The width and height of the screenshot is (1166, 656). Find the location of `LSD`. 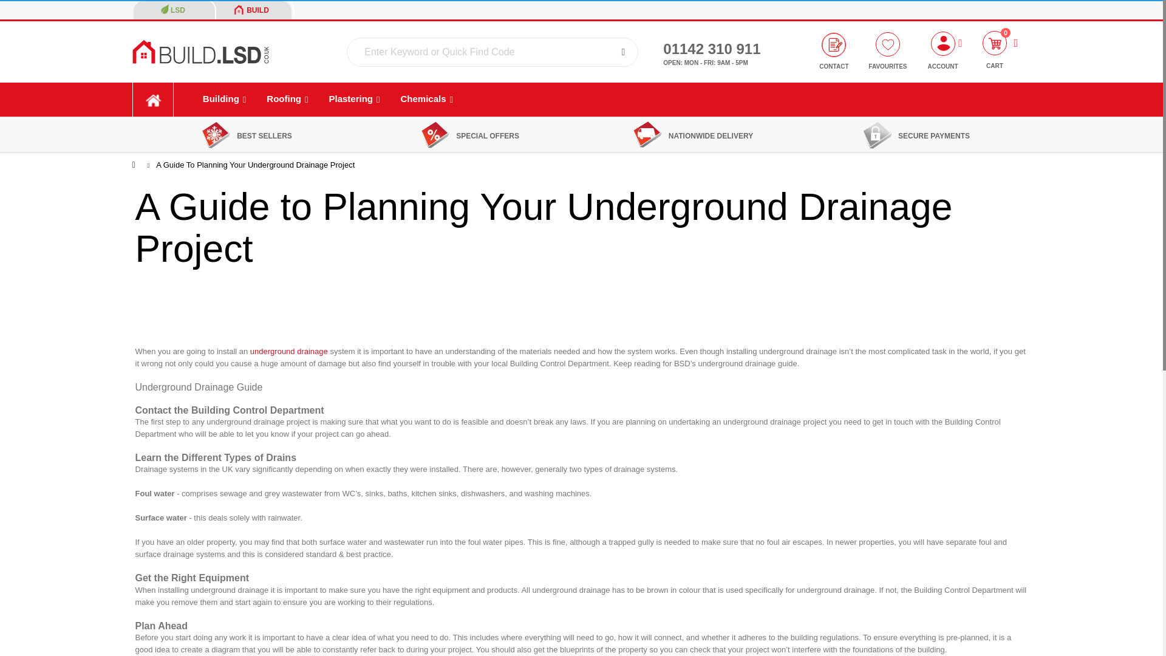

LSD is located at coordinates (172, 10).